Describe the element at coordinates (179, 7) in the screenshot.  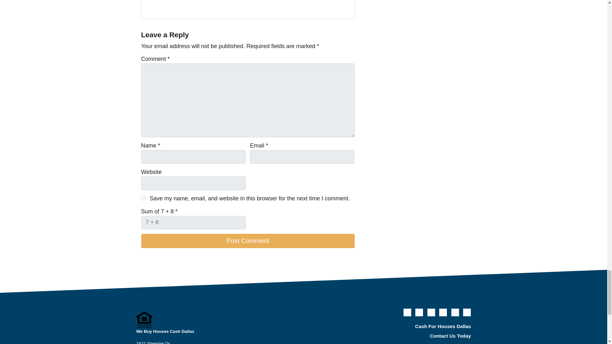
I see `LinkedIn` at that location.